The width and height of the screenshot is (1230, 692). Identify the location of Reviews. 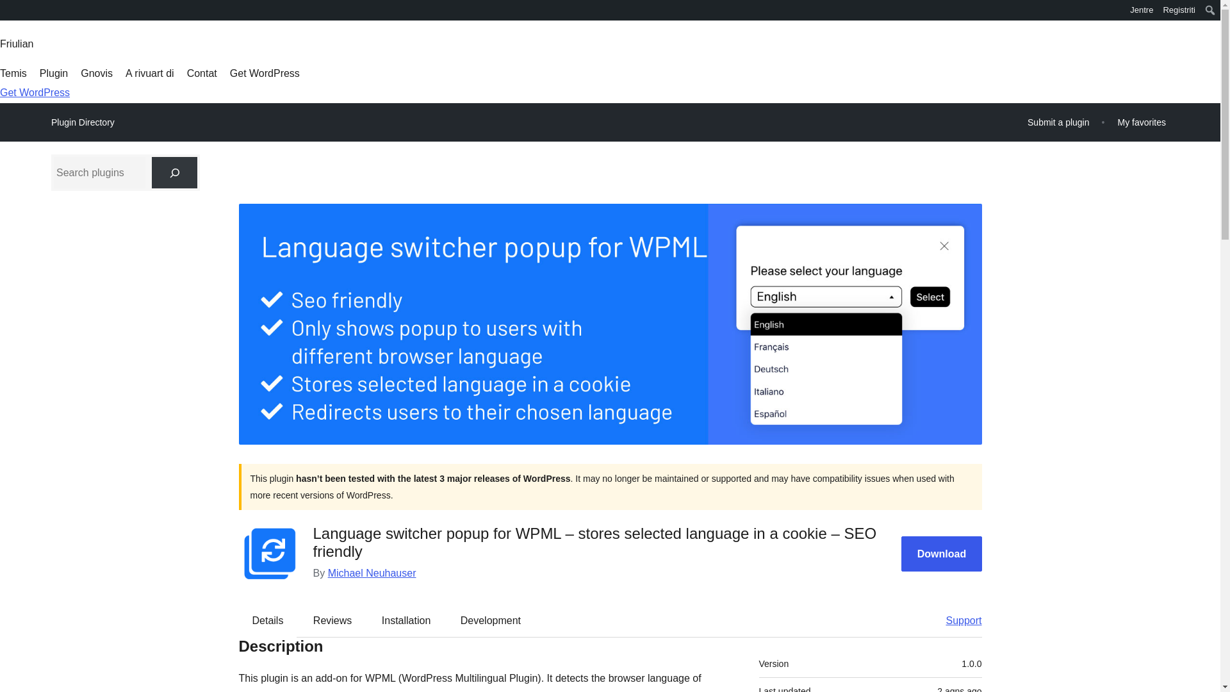
(332, 620).